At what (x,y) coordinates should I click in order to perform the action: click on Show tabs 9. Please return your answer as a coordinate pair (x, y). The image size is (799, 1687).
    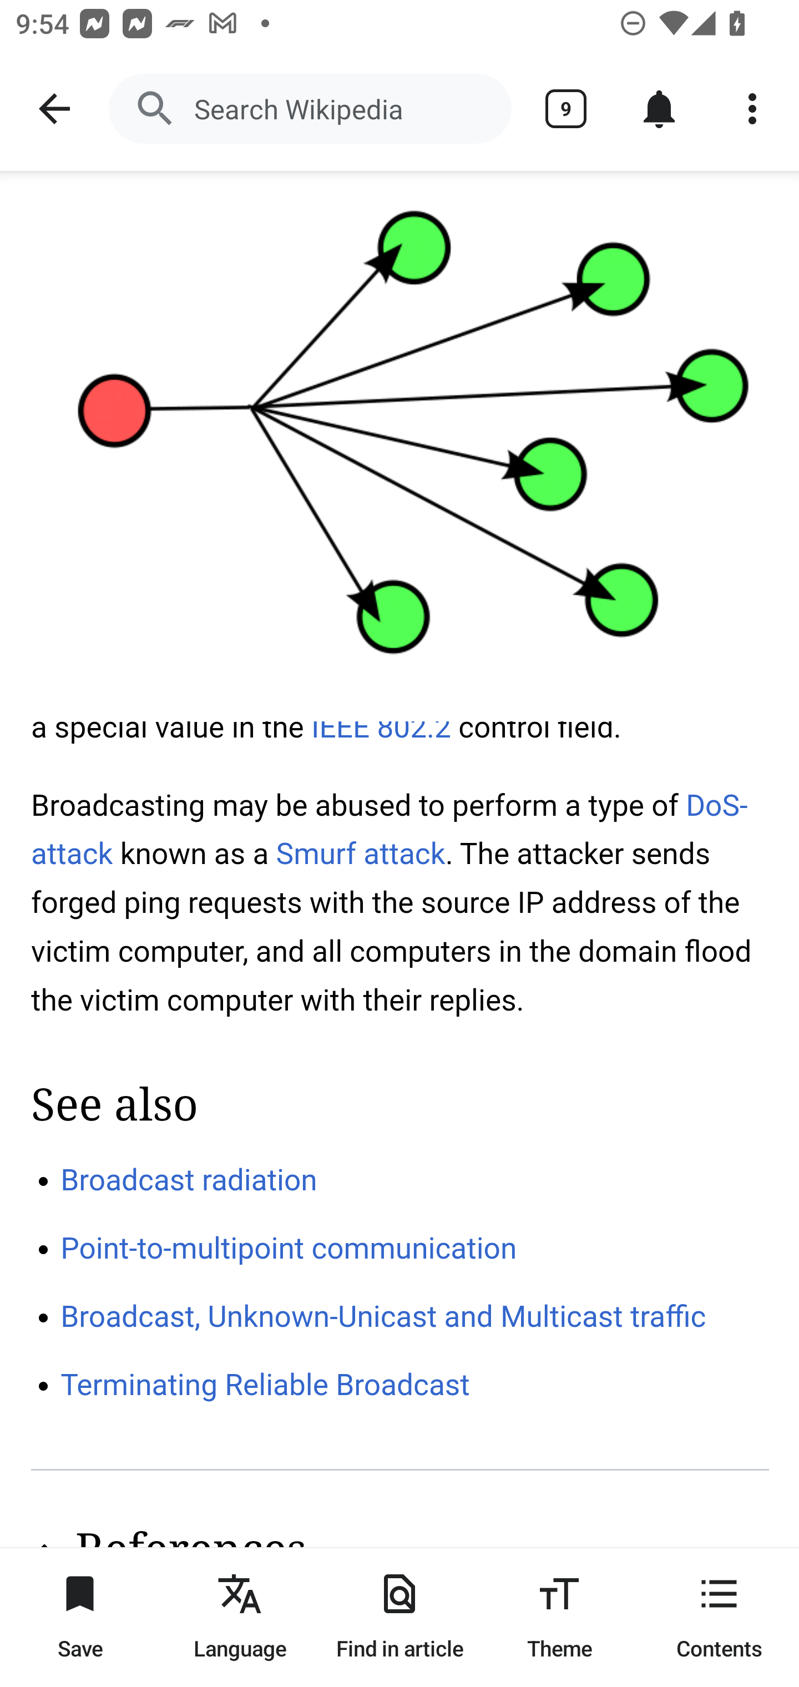
    Looking at the image, I should click on (566, 109).